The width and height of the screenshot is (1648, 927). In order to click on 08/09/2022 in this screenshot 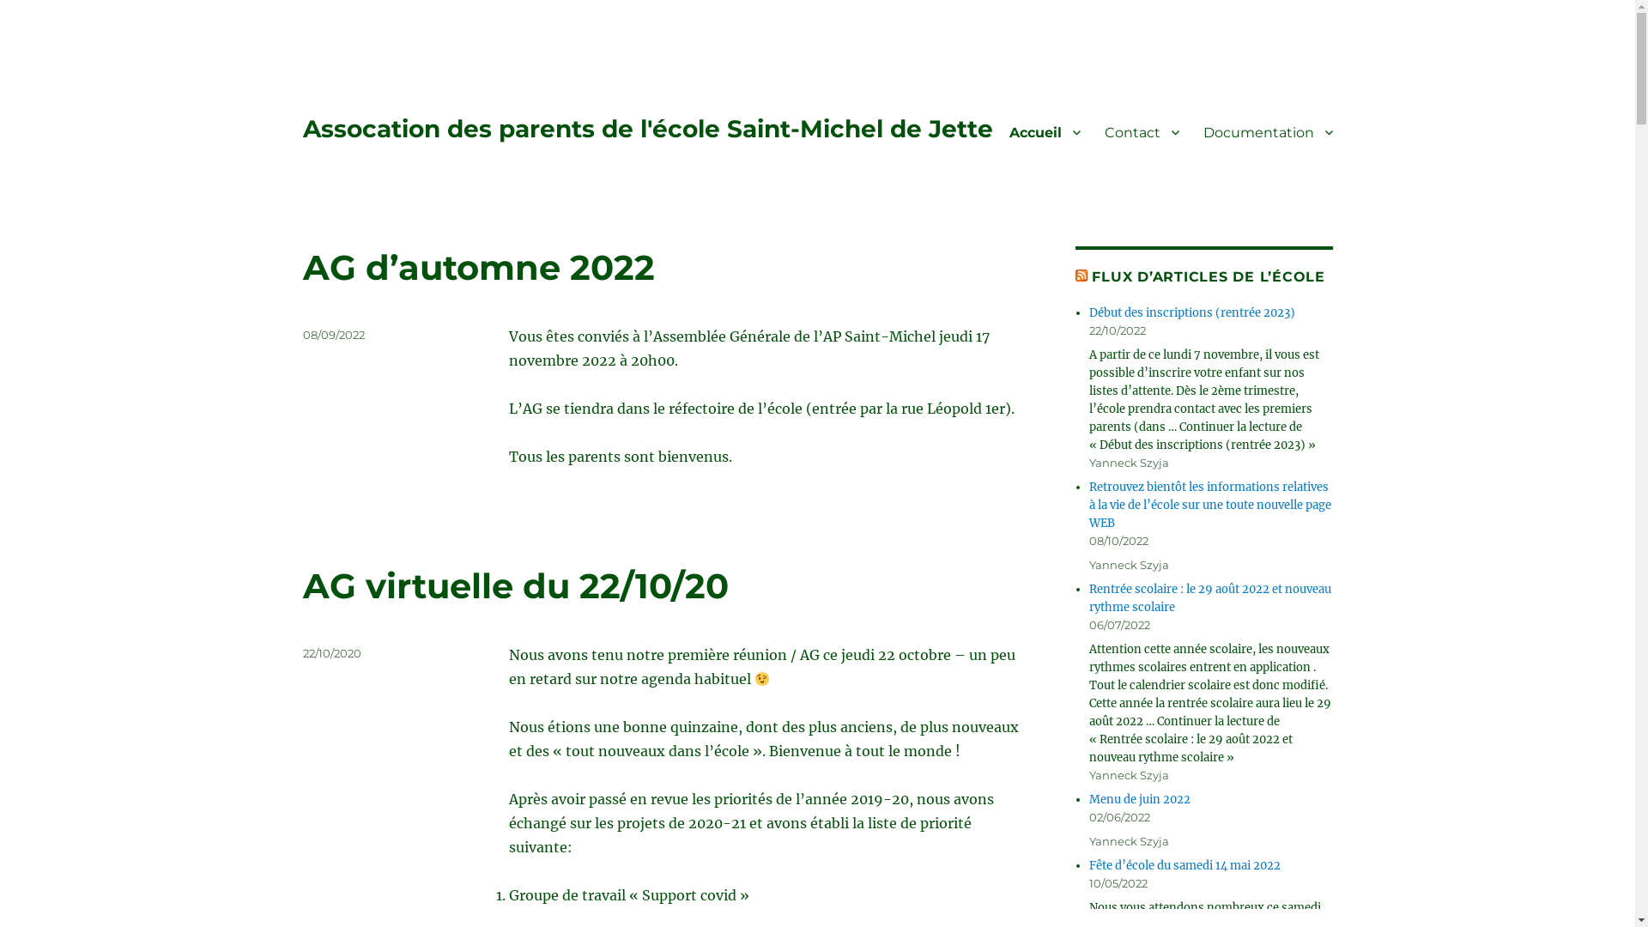, I will do `click(333, 335)`.